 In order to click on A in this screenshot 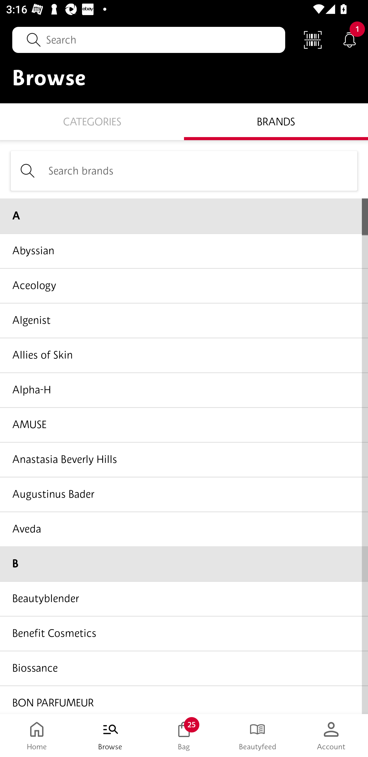, I will do `click(184, 216)`.